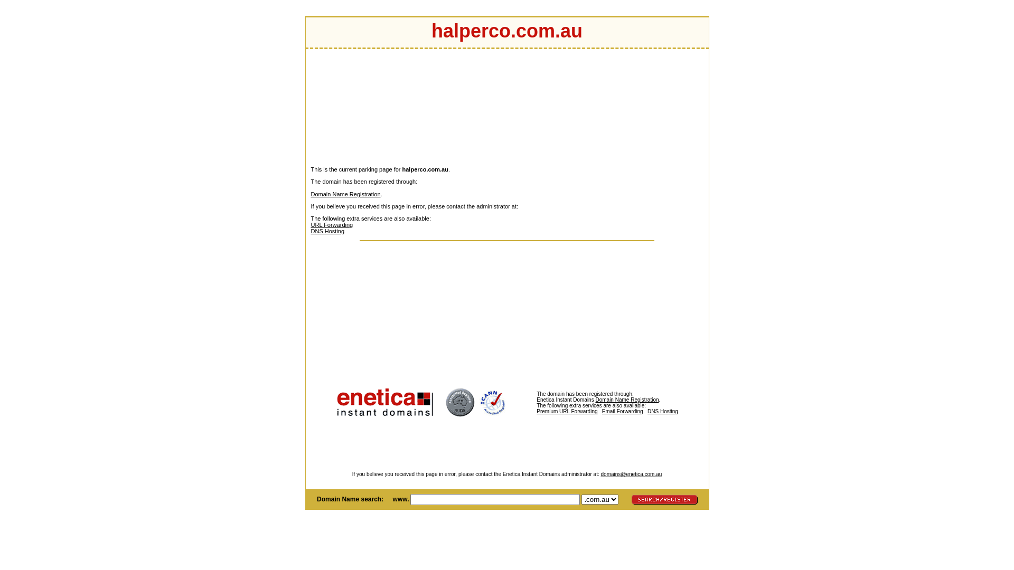 The width and height of the screenshot is (1014, 570). Describe the element at coordinates (632, 474) in the screenshot. I see `domains@enetica.com.au` at that location.